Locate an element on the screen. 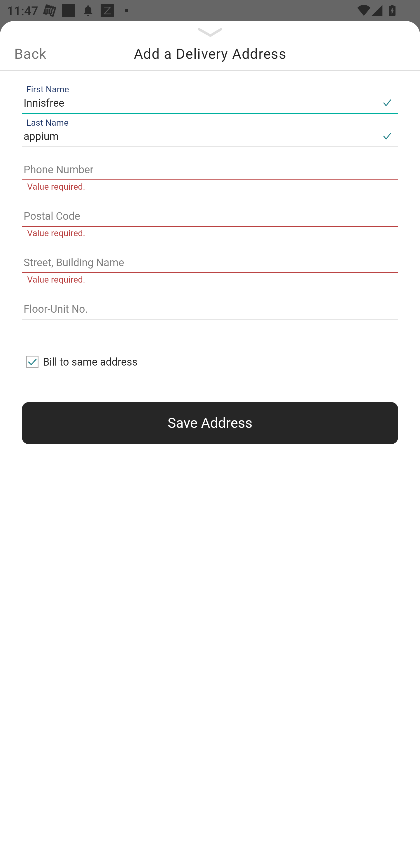  appium is located at coordinates (199, 137).